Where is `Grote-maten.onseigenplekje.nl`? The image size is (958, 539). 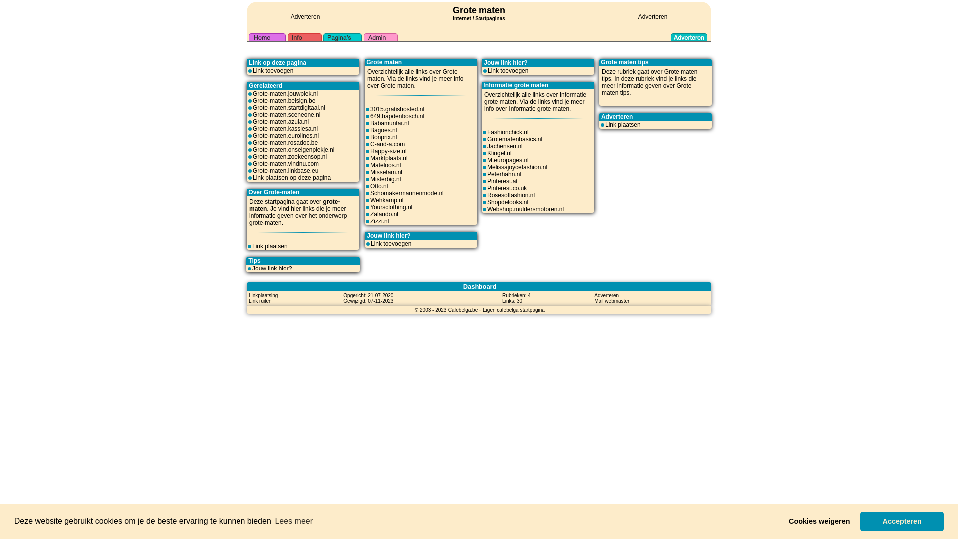
Grote-maten.onseigenplekje.nl is located at coordinates (293, 150).